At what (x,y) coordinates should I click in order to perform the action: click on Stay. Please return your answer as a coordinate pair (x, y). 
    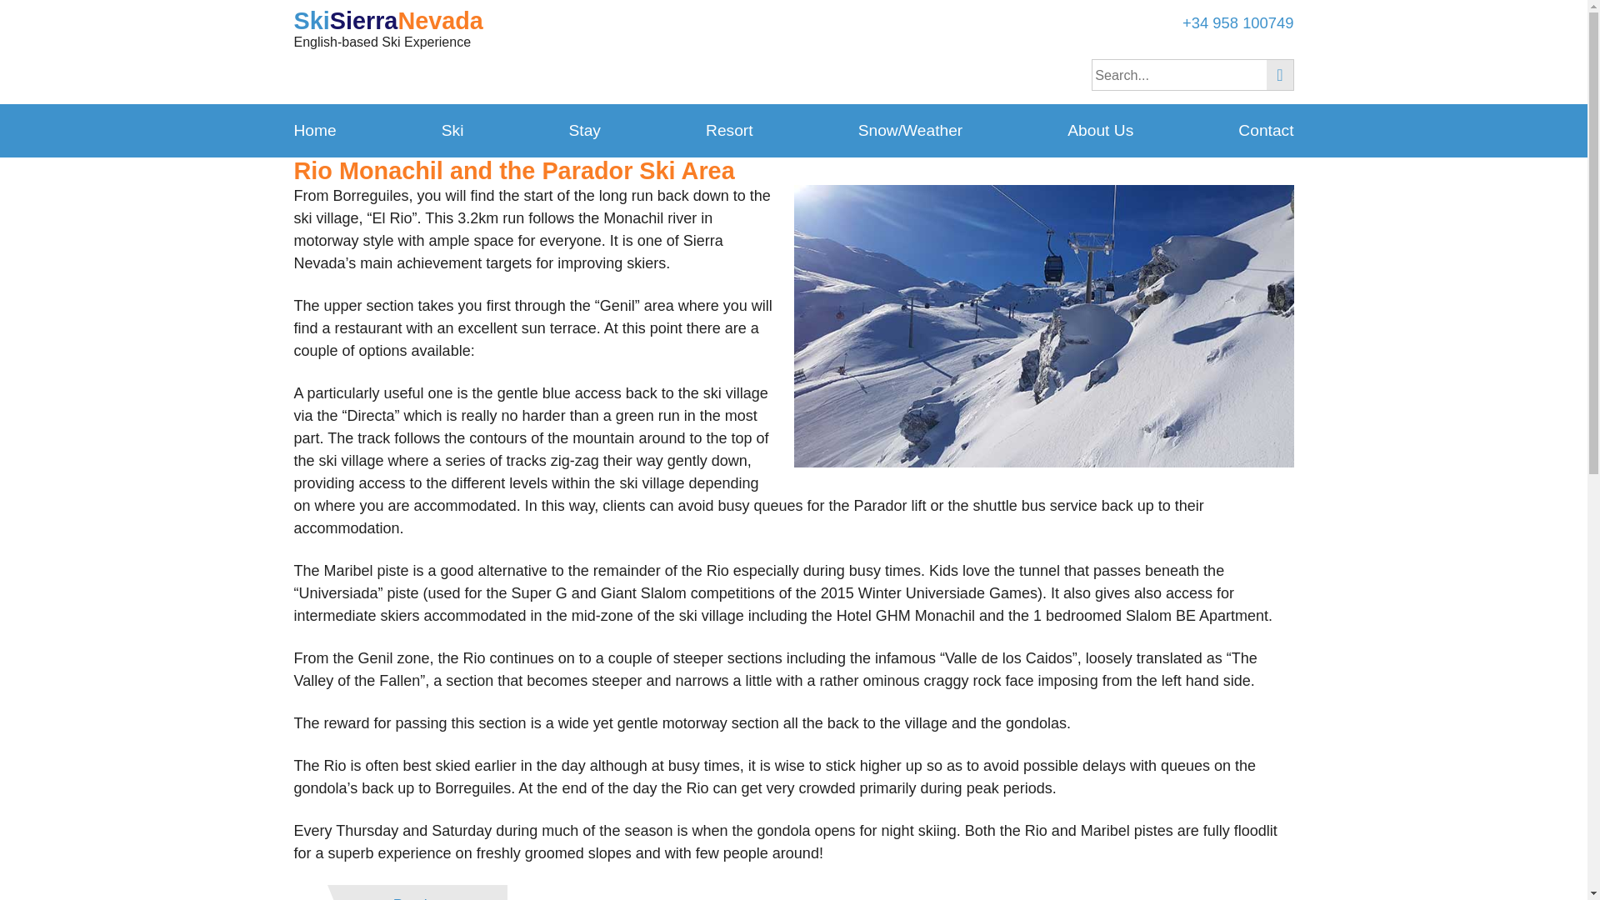
    Looking at the image, I should click on (585, 130).